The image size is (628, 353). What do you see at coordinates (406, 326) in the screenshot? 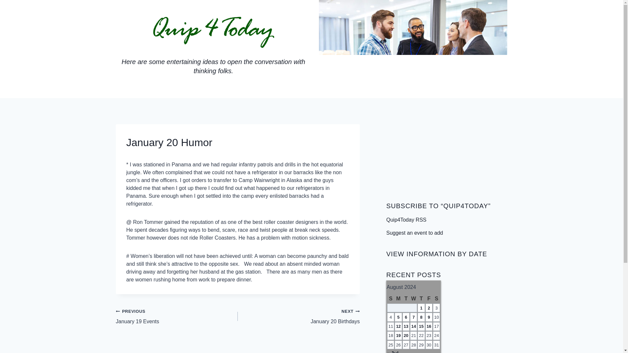
I see `13` at bounding box center [406, 326].